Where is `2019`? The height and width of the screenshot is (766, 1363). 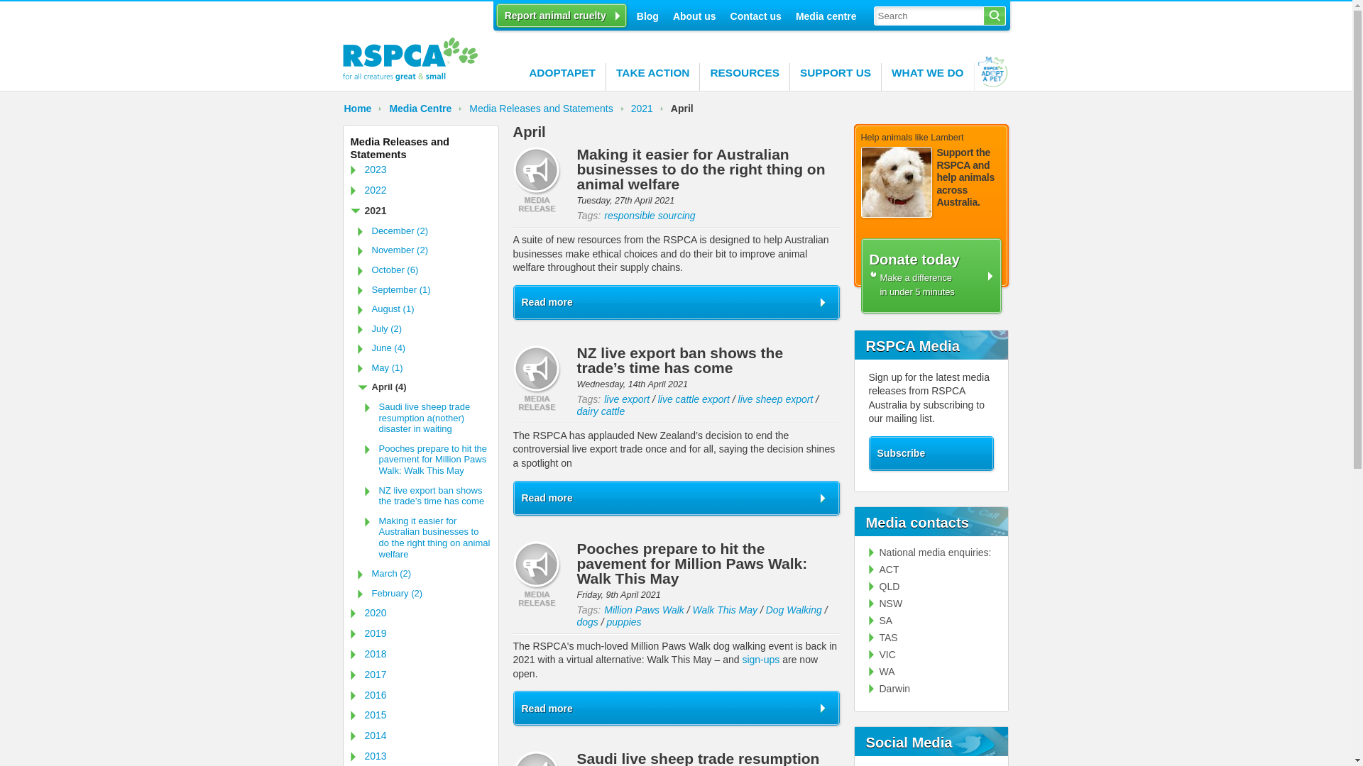 2019 is located at coordinates (420, 634).